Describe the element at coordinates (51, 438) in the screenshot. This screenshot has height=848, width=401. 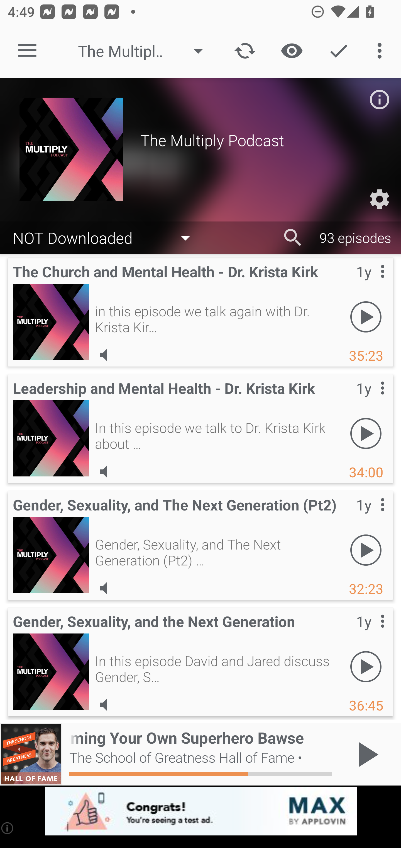
I see `Leadership and Mental Health - Dr. Krista Kirk` at that location.